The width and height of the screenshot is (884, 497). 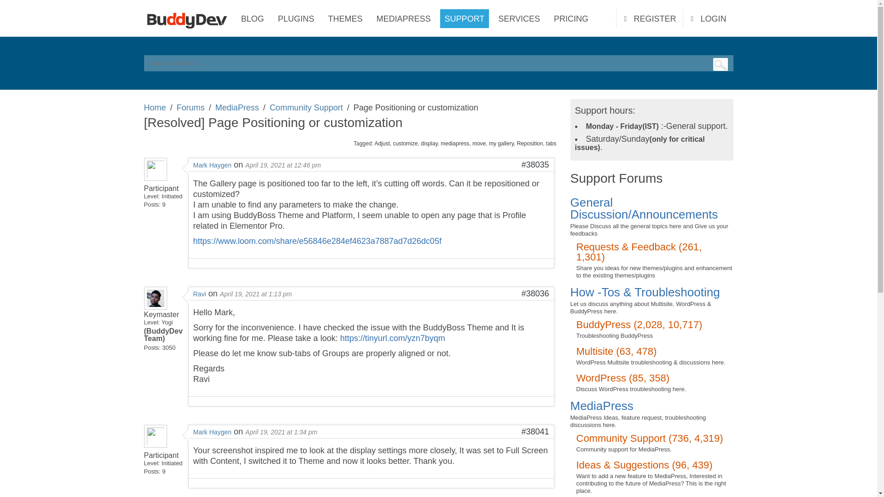 What do you see at coordinates (213, 432) in the screenshot?
I see `View Mark Haygen's profile` at bounding box center [213, 432].